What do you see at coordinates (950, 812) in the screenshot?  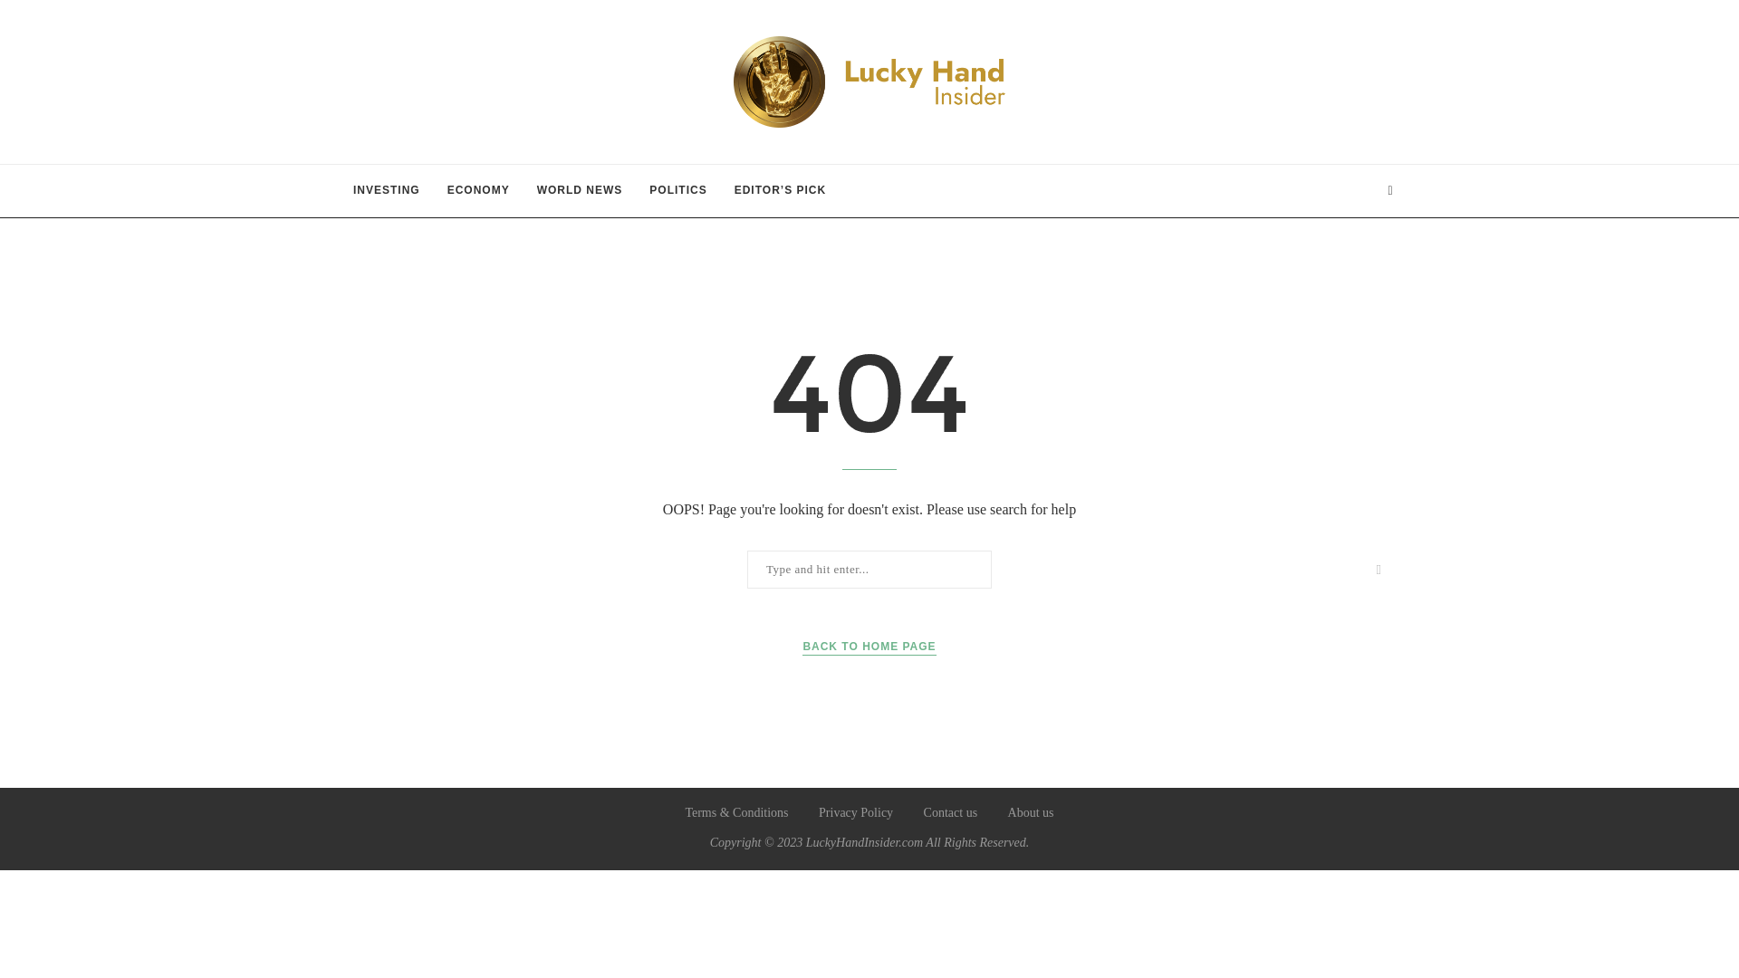 I see `Contact us` at bounding box center [950, 812].